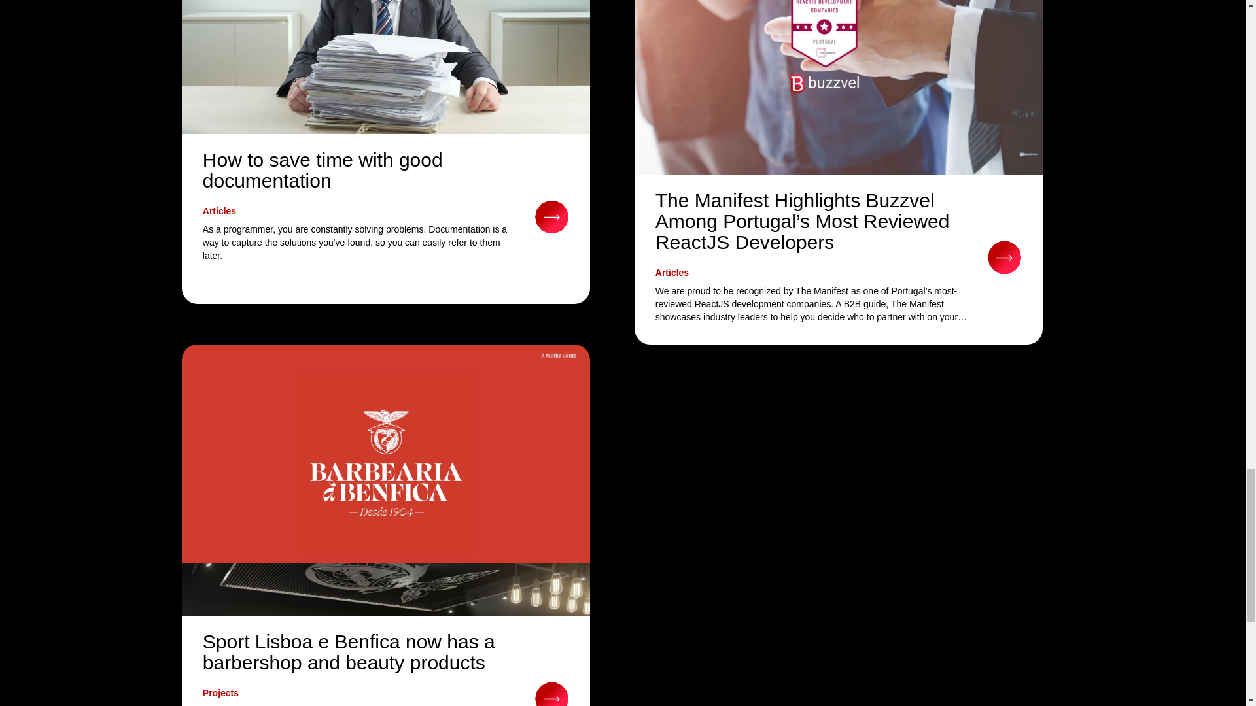  Describe the element at coordinates (551, 693) in the screenshot. I see `button-let-talk` at that location.